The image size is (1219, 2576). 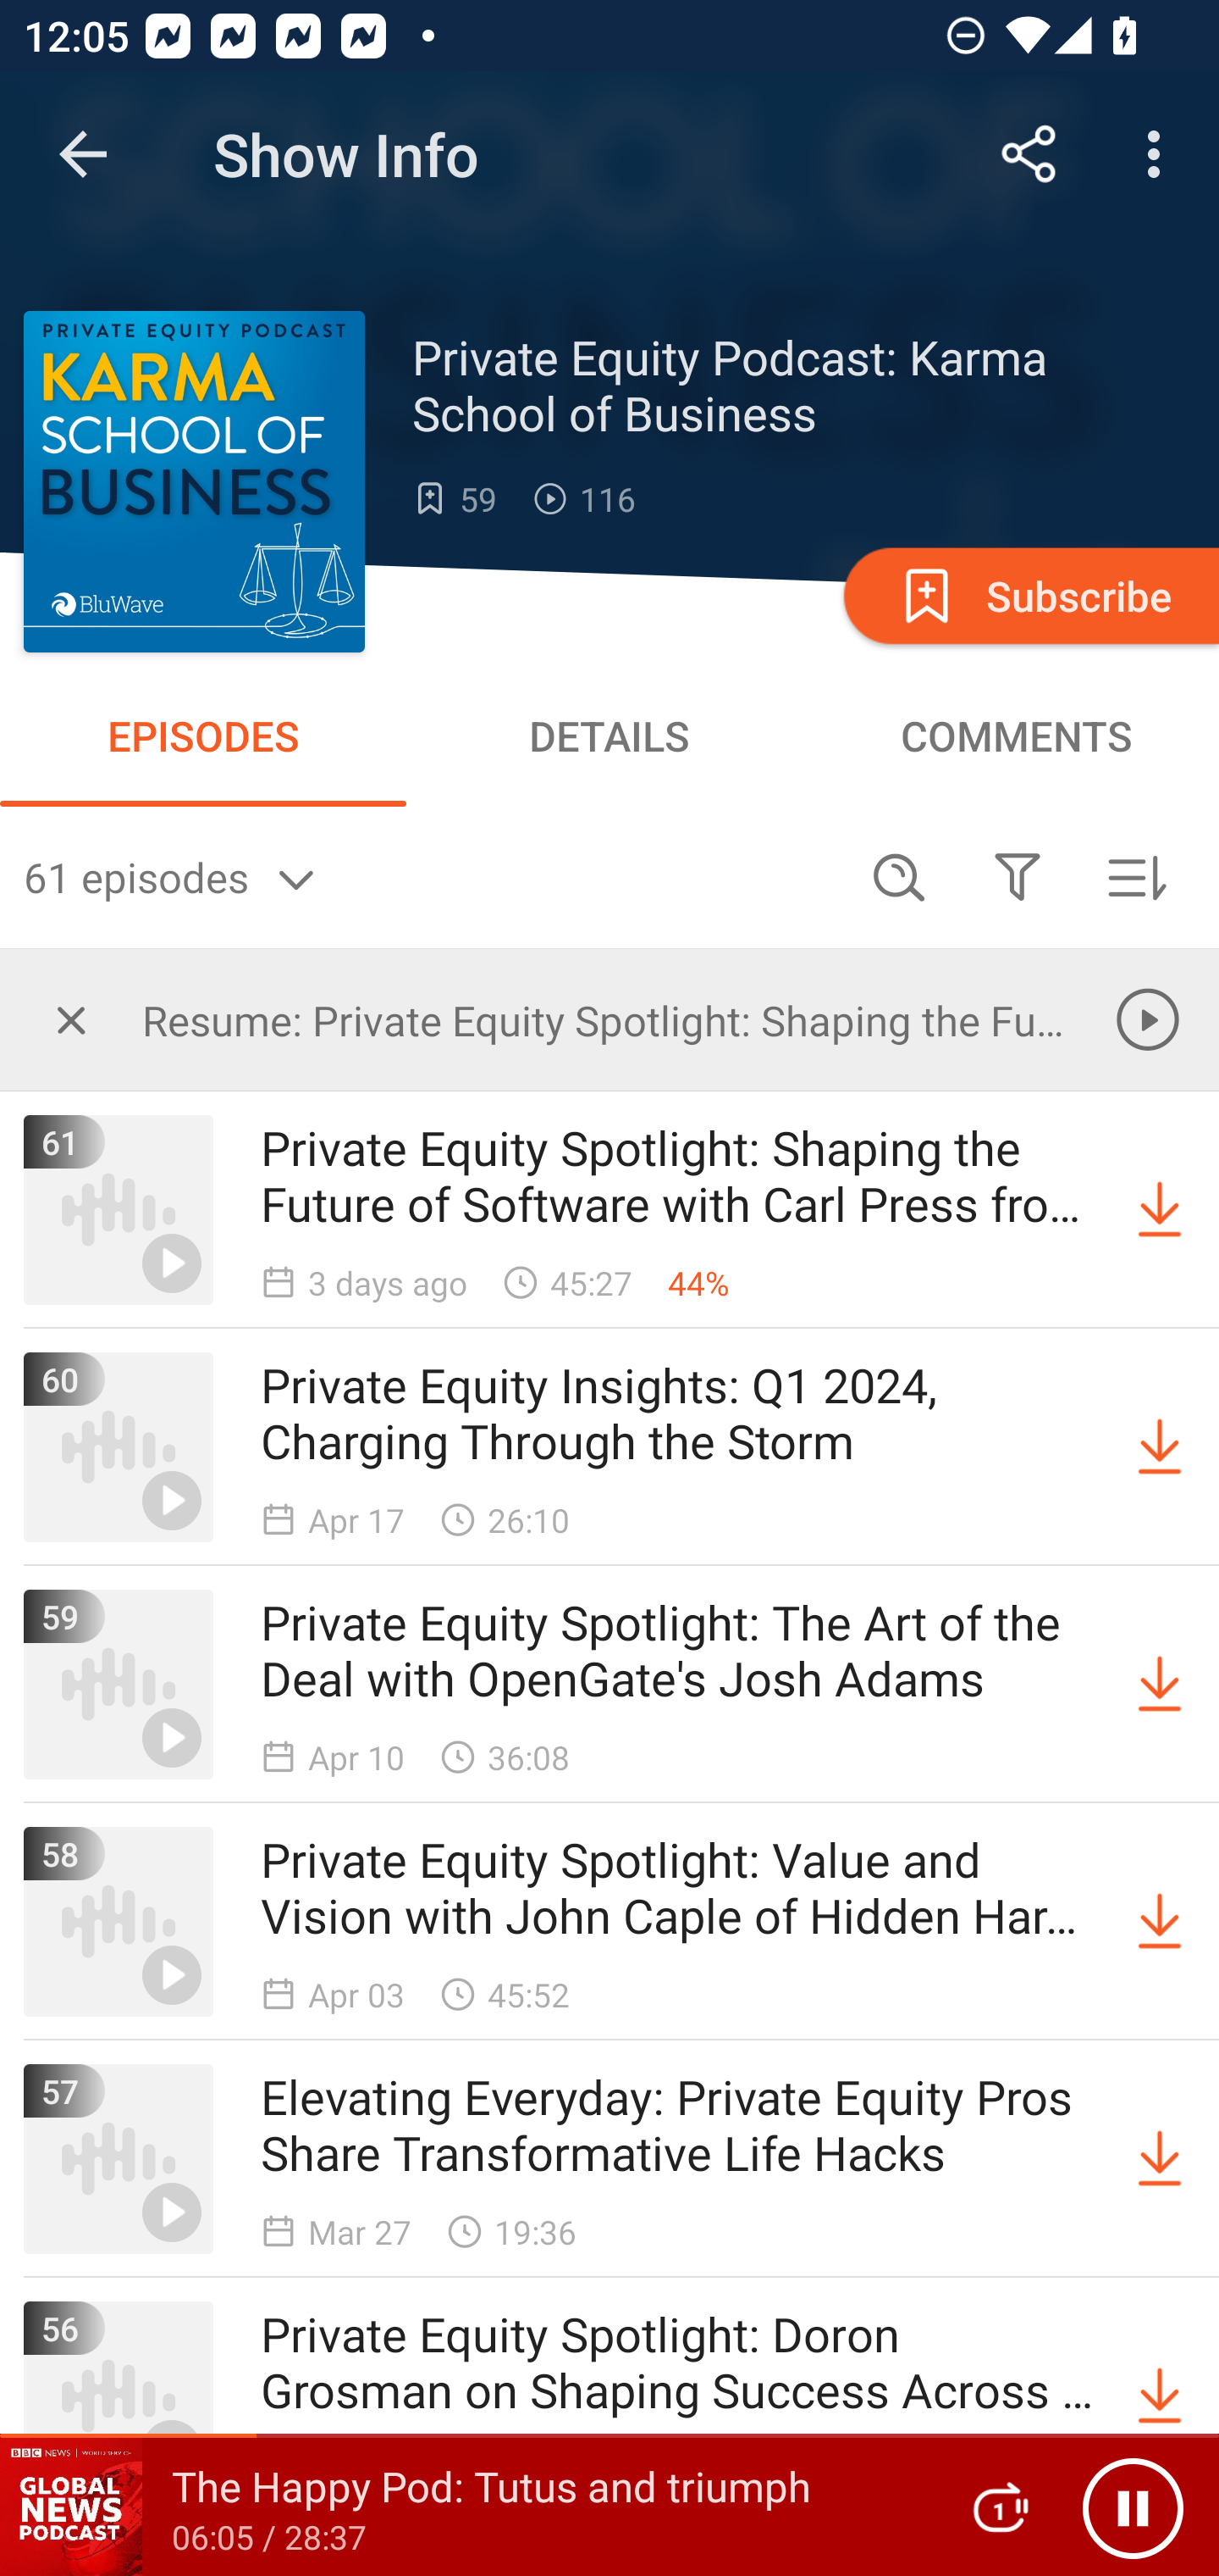 I want to click on Pause, so click(x=1133, y=2507).